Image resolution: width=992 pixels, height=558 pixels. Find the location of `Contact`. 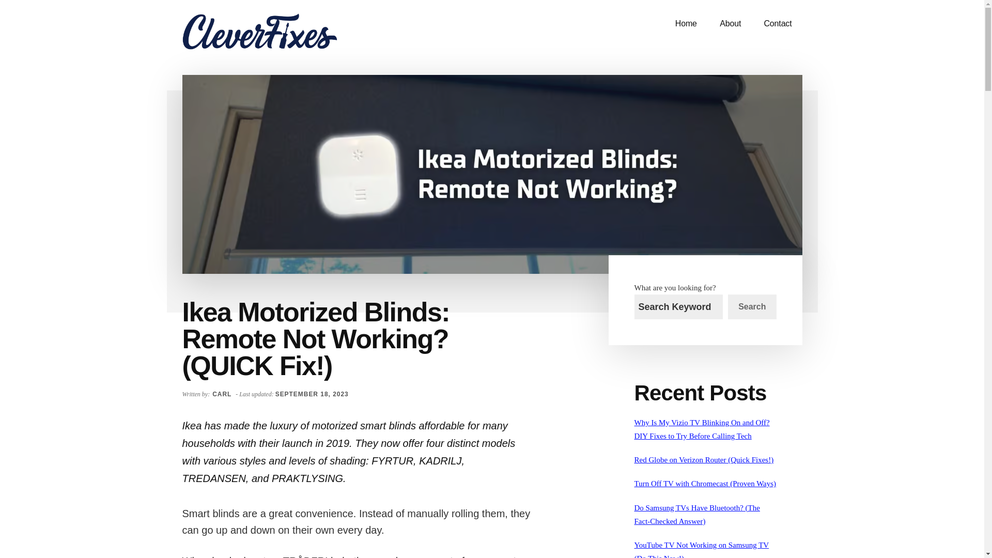

Contact is located at coordinates (777, 24).